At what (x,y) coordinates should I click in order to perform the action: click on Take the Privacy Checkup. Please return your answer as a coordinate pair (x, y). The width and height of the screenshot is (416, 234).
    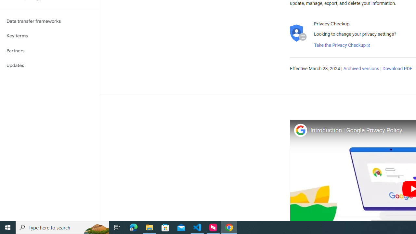
    Looking at the image, I should click on (342, 45).